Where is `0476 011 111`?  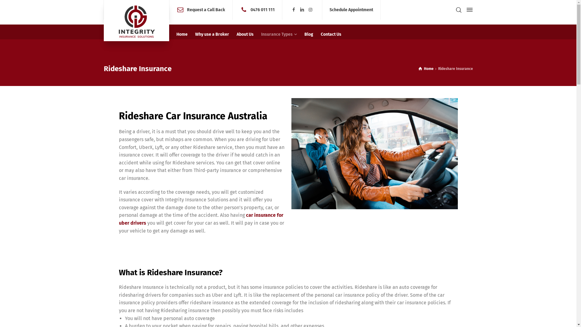
0476 011 111 is located at coordinates (263, 10).